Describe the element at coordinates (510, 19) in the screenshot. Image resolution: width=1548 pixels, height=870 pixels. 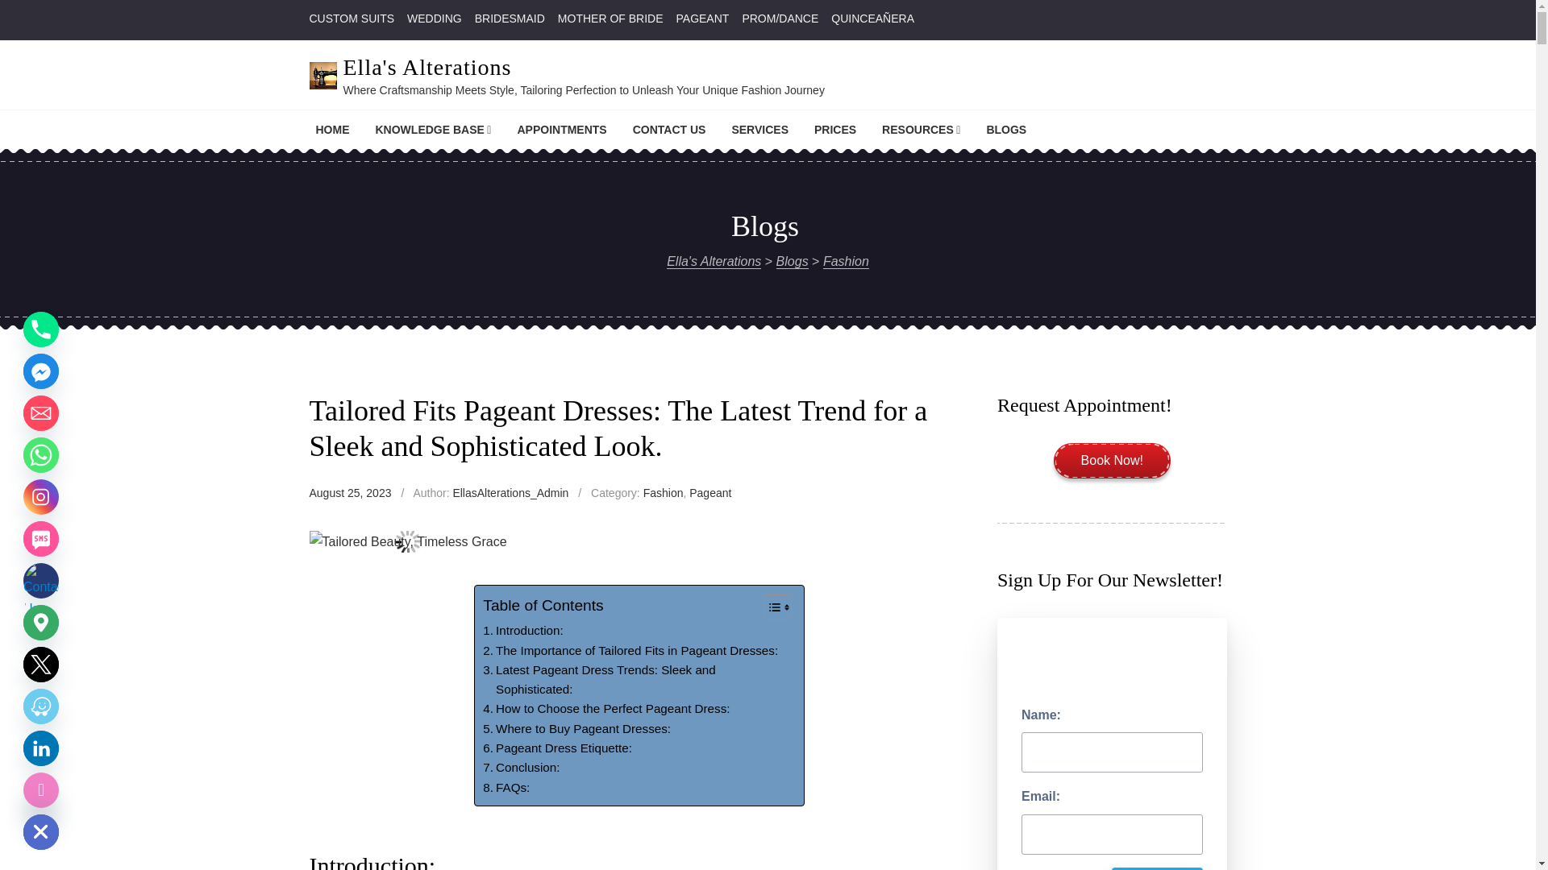
I see `BRIDESMAID` at that location.